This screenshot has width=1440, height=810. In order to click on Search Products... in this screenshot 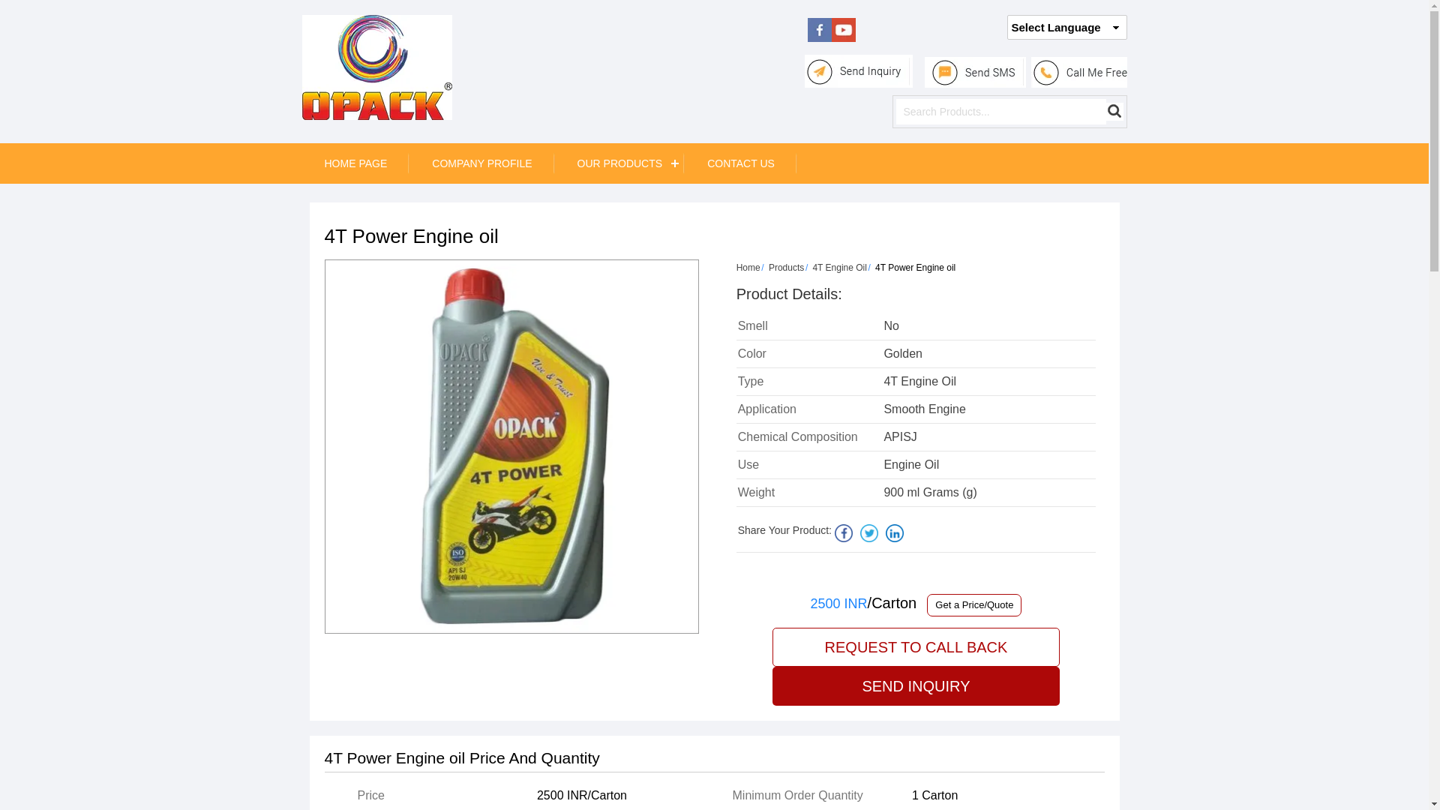, I will do `click(1000, 111)`.